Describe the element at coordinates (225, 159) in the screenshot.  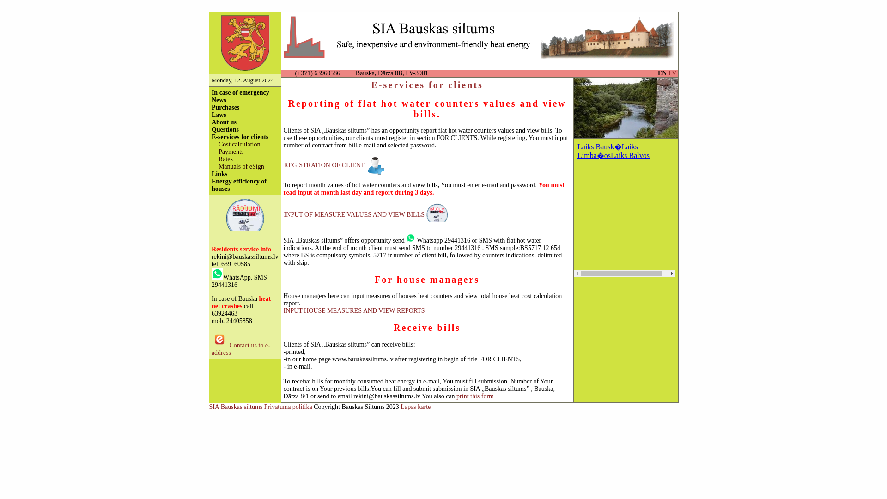
I see `Rates` at that location.